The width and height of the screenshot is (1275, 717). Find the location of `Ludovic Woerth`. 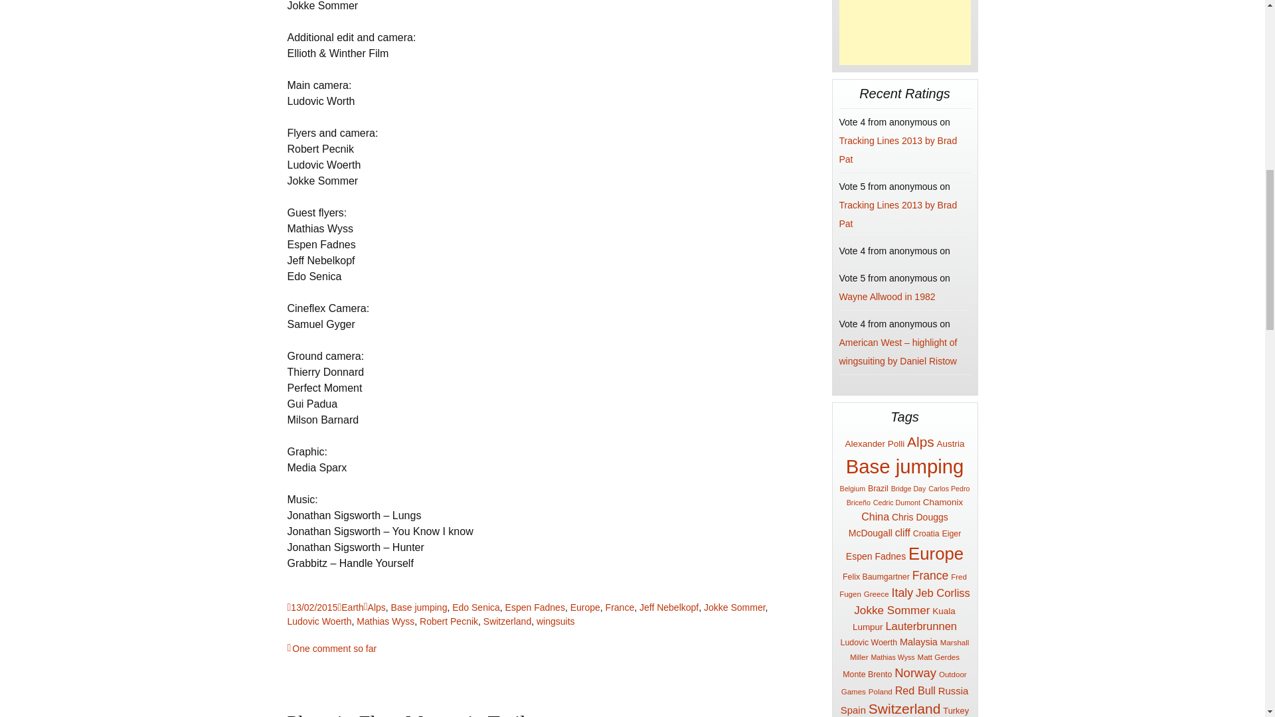

Ludovic Woerth is located at coordinates (319, 621).